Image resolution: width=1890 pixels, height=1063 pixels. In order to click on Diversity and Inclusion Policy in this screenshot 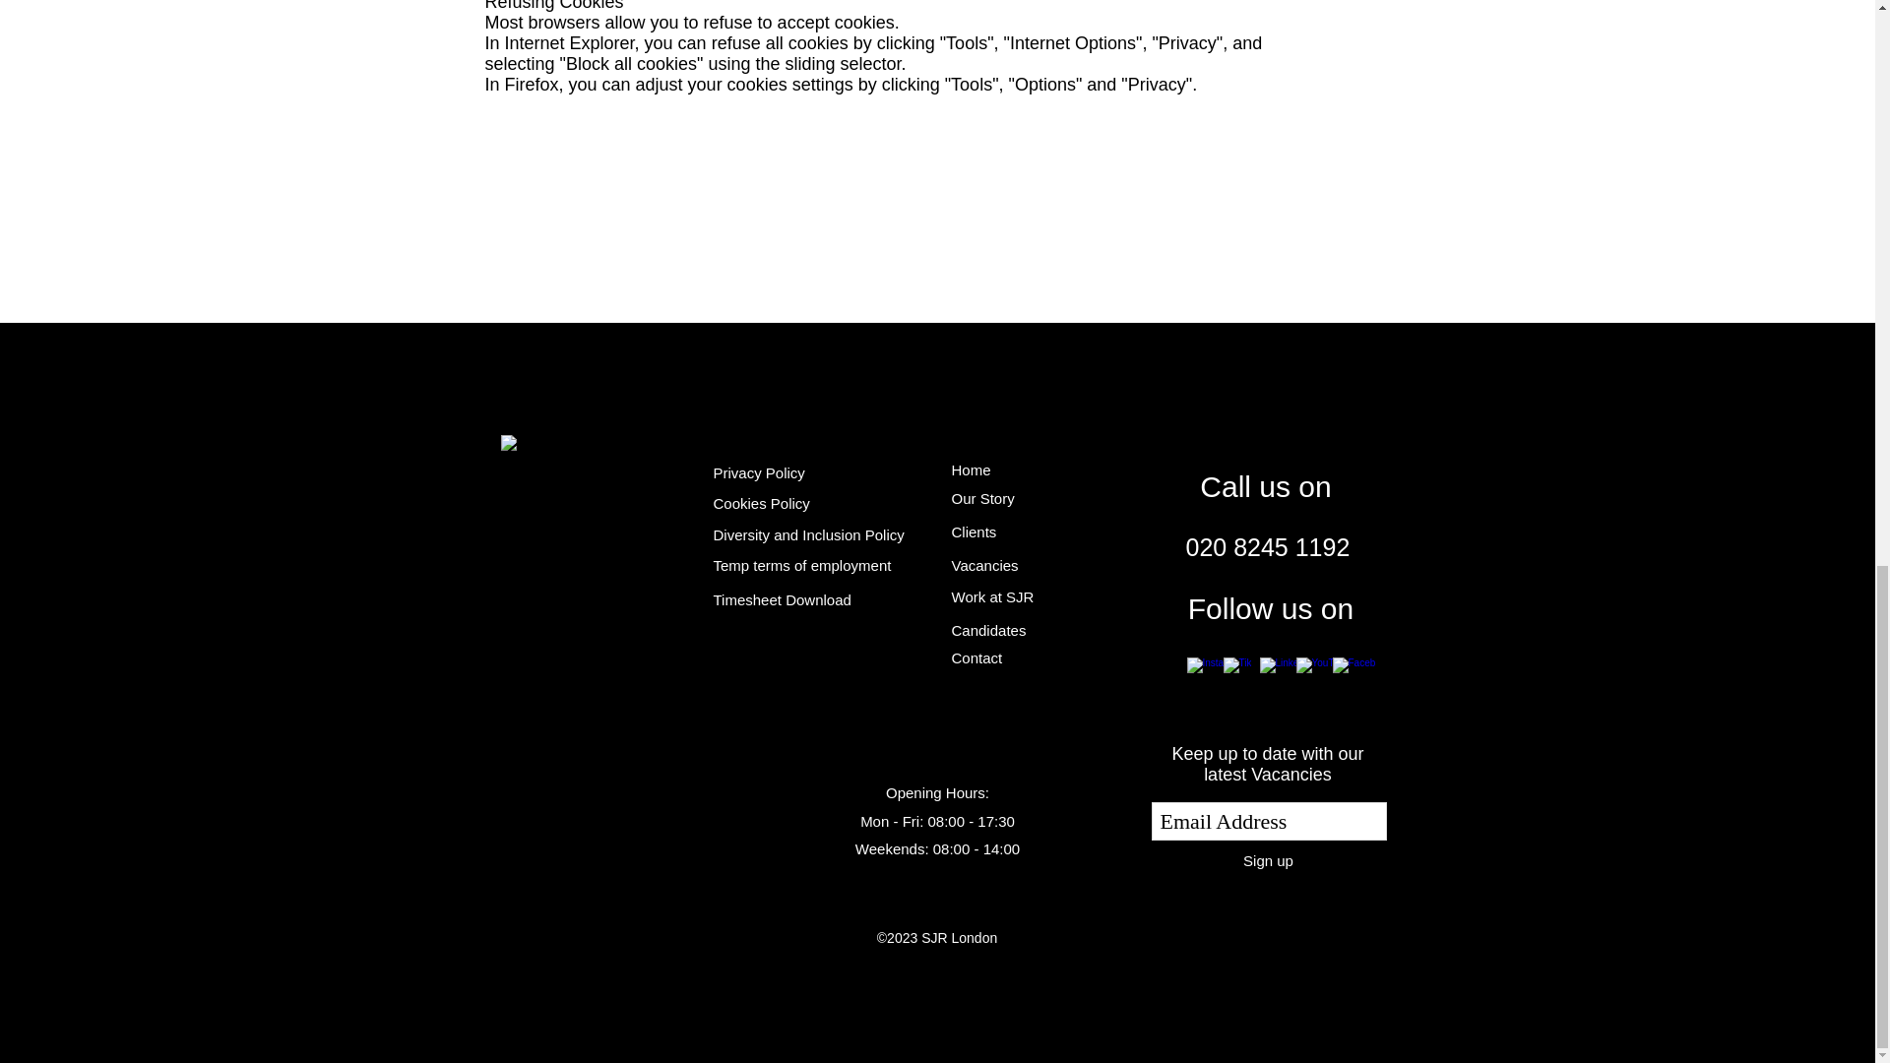, I will do `click(807, 533)`.